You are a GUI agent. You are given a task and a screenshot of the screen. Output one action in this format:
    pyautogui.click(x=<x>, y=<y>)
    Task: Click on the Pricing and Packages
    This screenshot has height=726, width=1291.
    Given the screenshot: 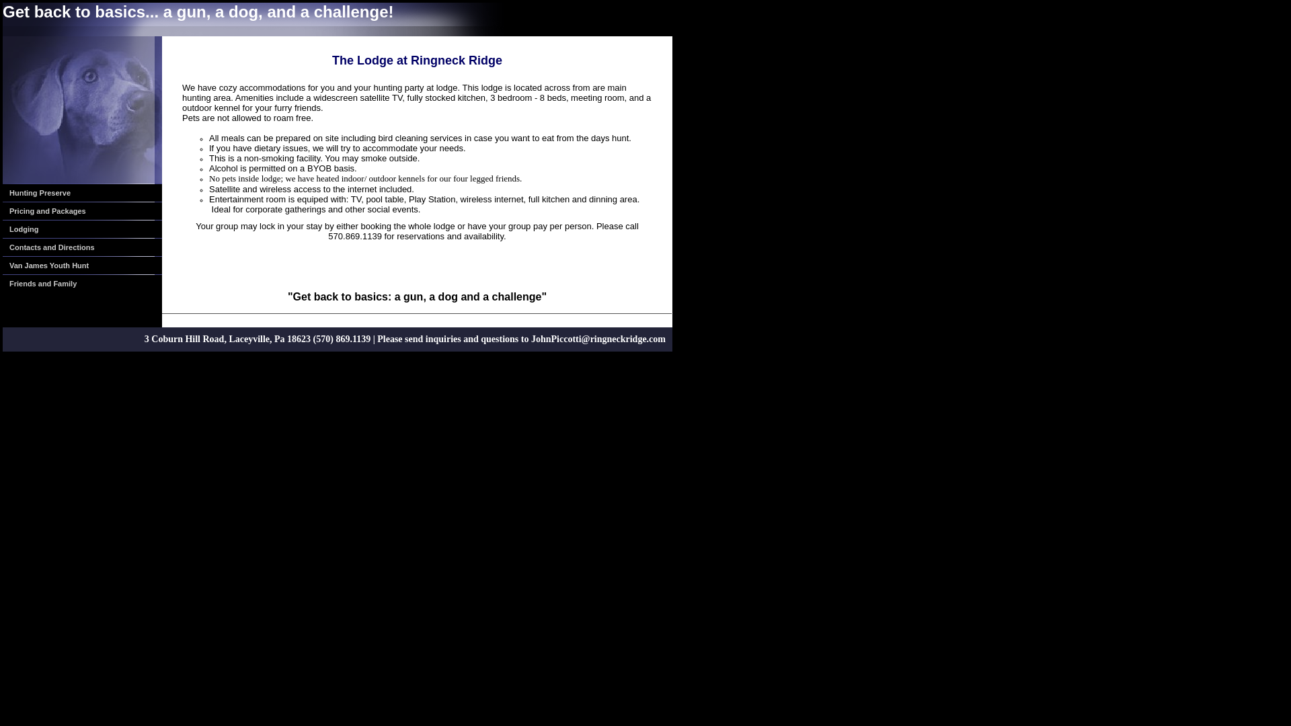 What is the action you would take?
    pyautogui.click(x=82, y=211)
    